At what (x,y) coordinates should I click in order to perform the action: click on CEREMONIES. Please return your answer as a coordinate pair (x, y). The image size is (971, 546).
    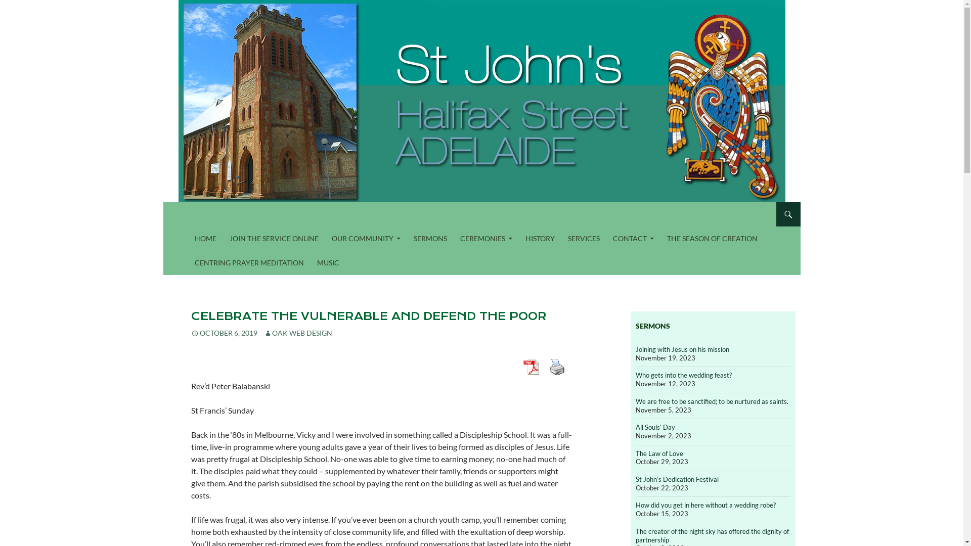
    Looking at the image, I should click on (487, 239).